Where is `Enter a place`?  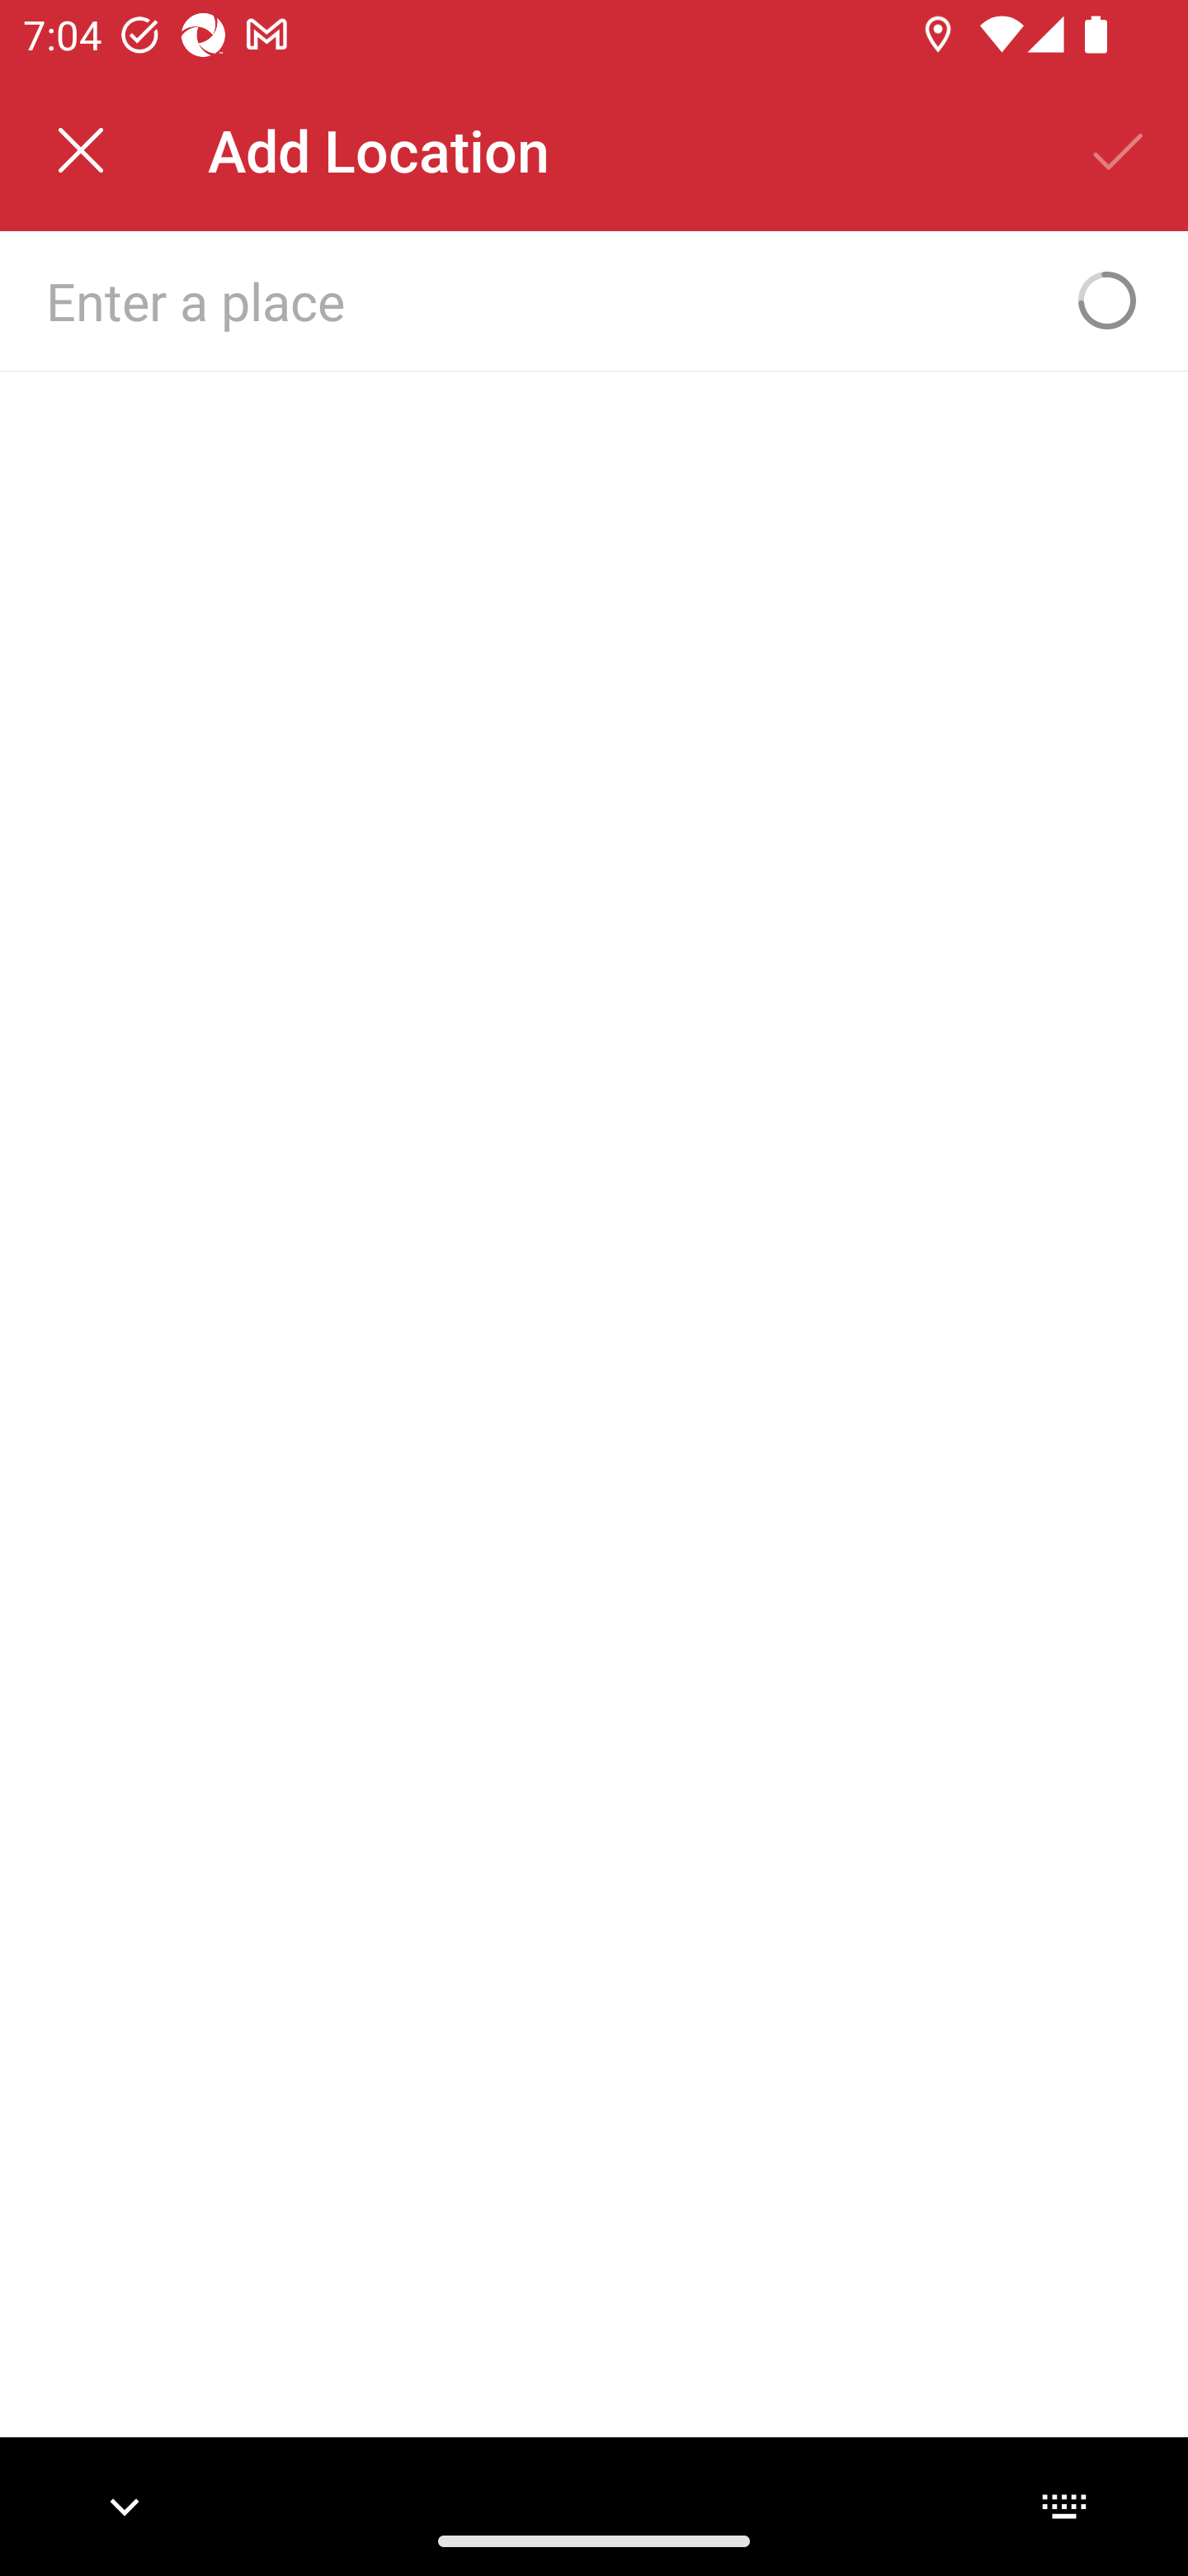
Enter a place is located at coordinates (542, 300).